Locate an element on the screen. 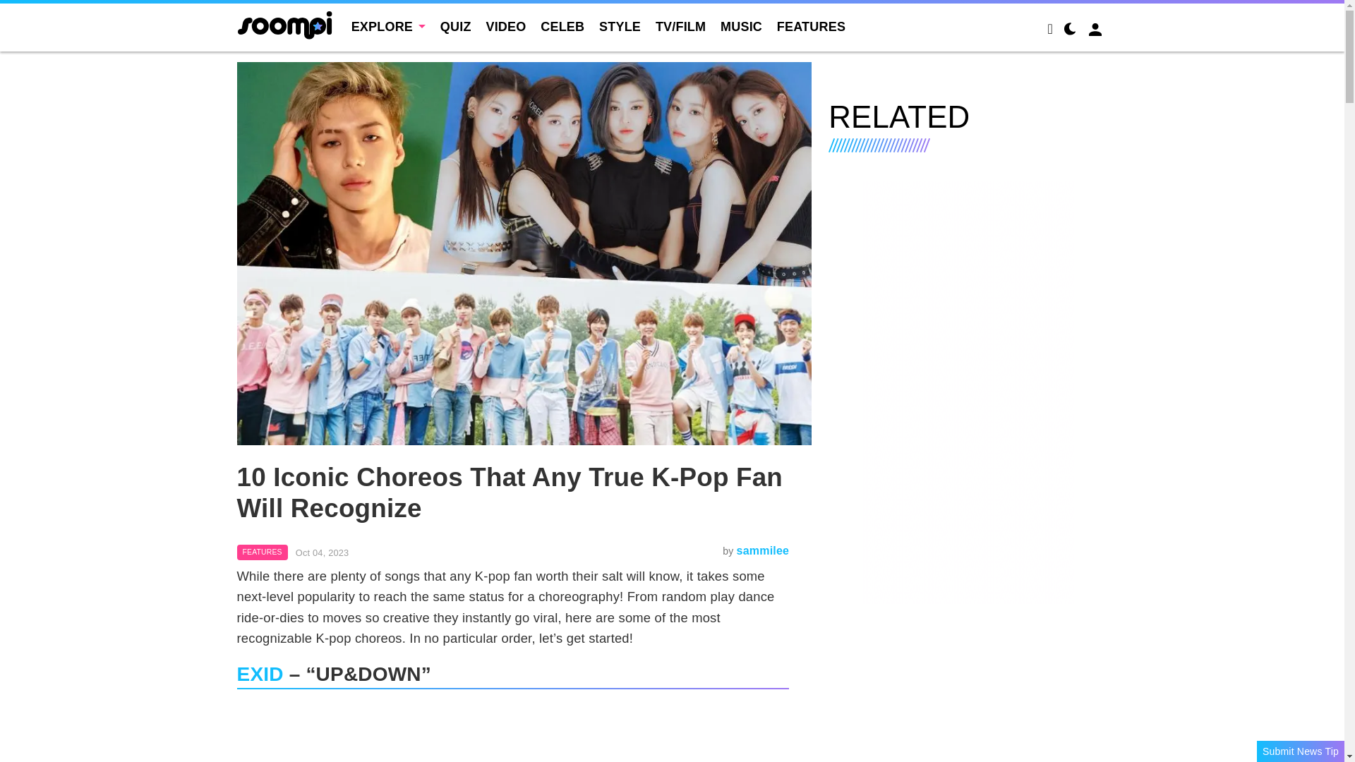  Articles by sammilee is located at coordinates (764, 550).